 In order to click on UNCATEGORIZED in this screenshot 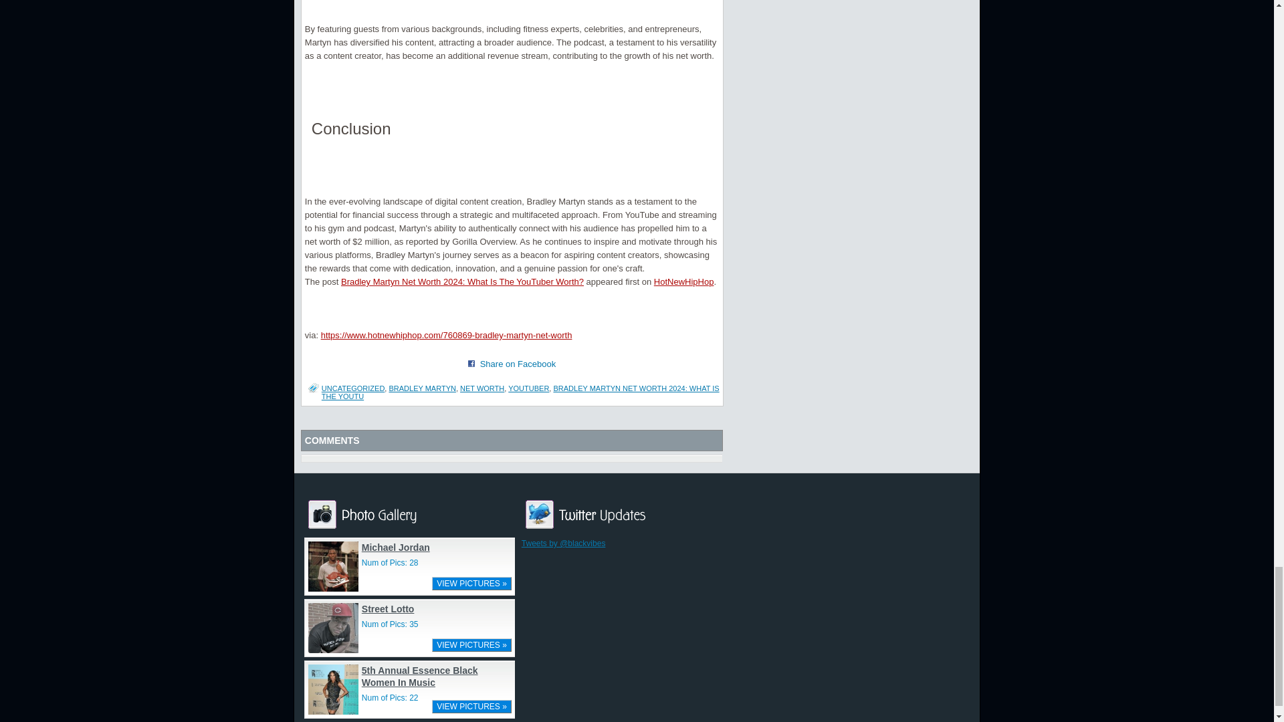, I will do `click(353, 388)`.